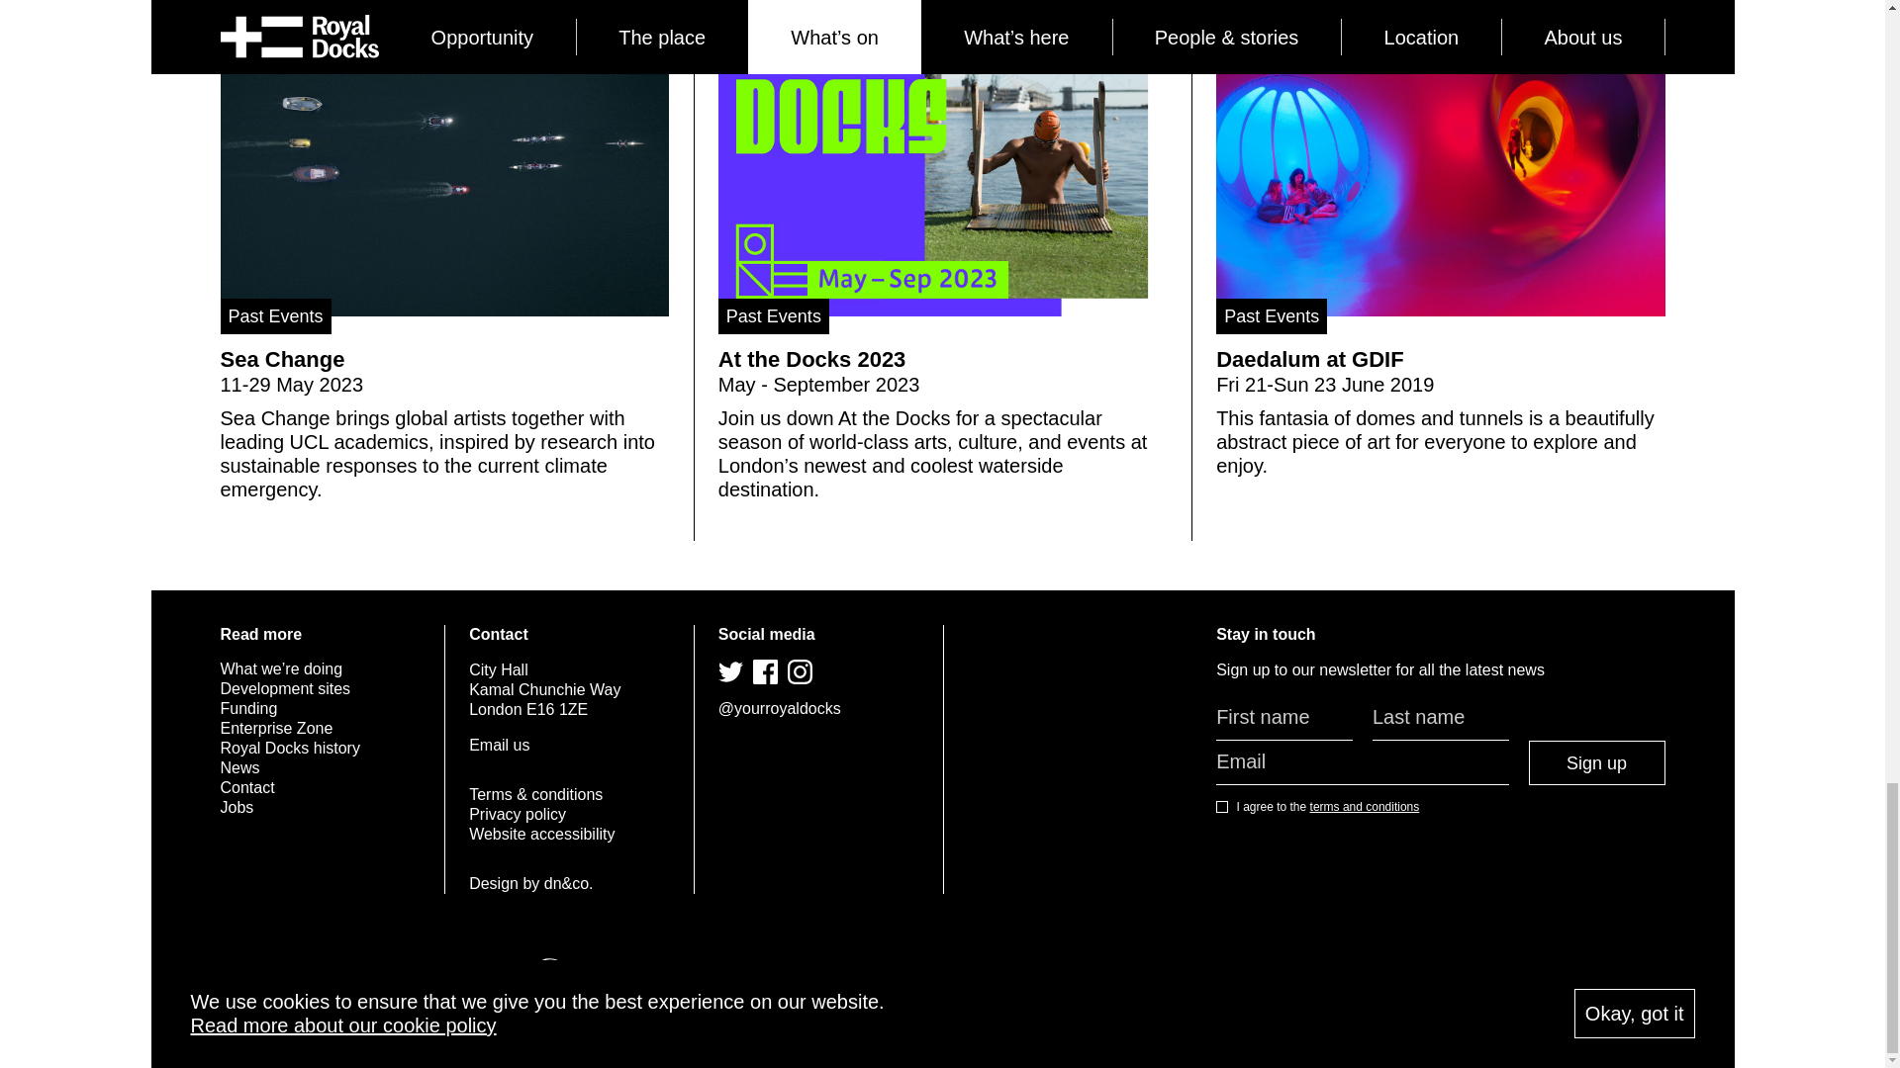 The image size is (1900, 1068). I want to click on Sign up, so click(1597, 761).